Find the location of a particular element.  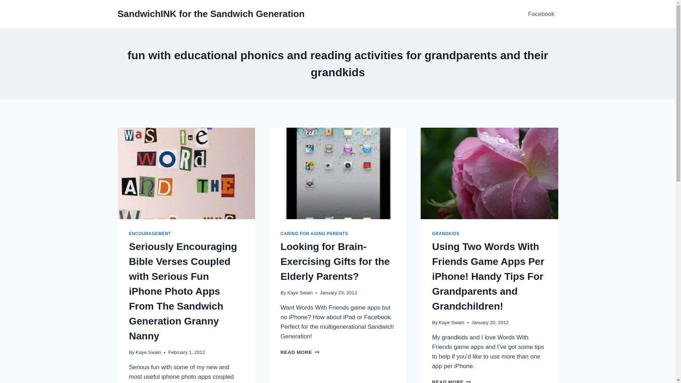

Facebook is located at coordinates (541, 14).